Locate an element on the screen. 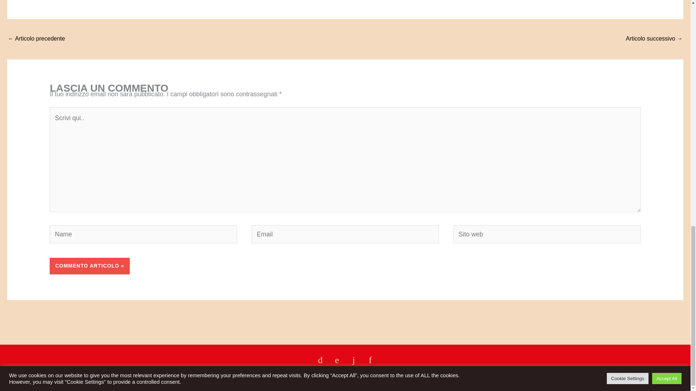 The height and width of the screenshot is (391, 696). Haya los novios sobre bailoteo magnnifica hoy por hoy mismo is located at coordinates (36, 39).